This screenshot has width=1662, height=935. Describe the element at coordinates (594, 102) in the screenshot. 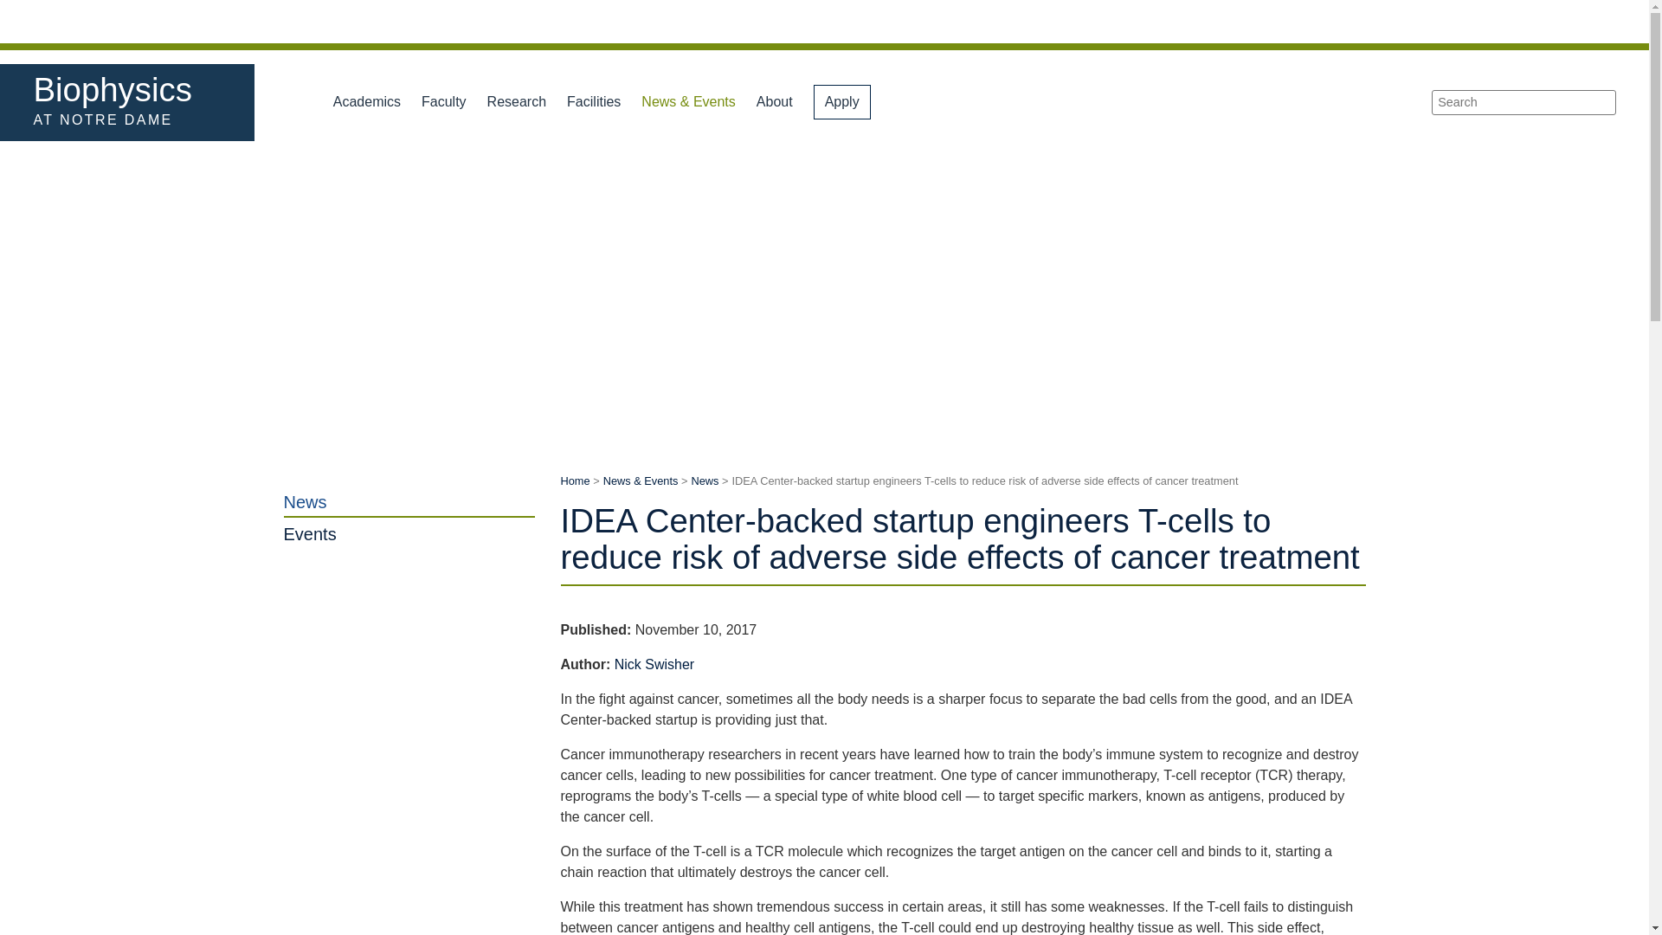

I see `Facilities` at that location.